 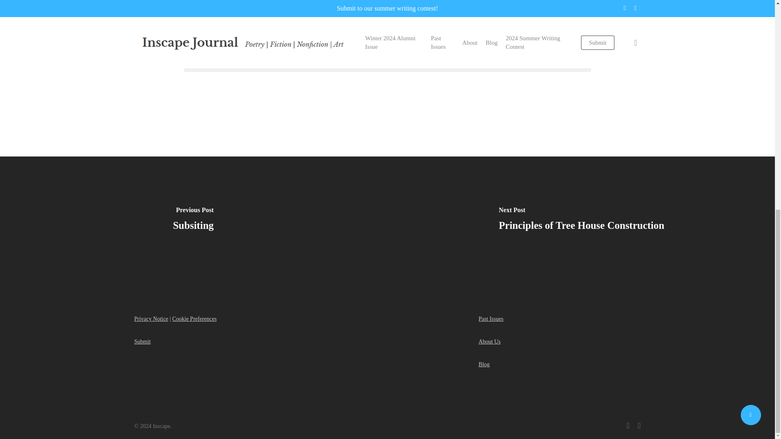 What do you see at coordinates (489, 341) in the screenshot?
I see `About Us` at bounding box center [489, 341].